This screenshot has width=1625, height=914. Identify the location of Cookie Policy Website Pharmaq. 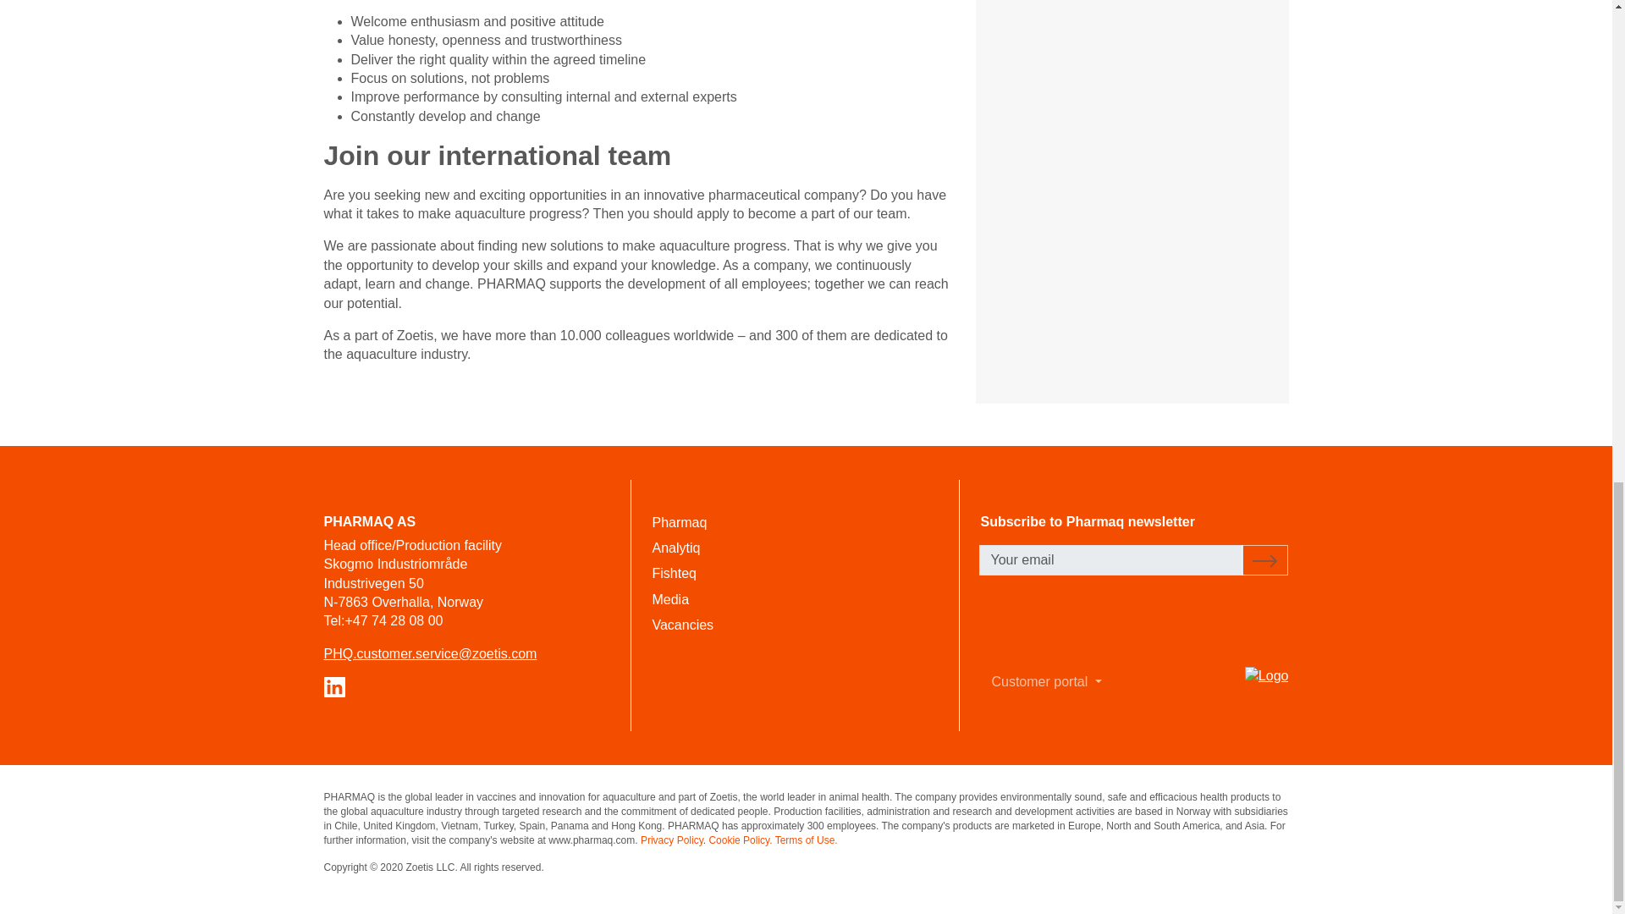
(740, 840).